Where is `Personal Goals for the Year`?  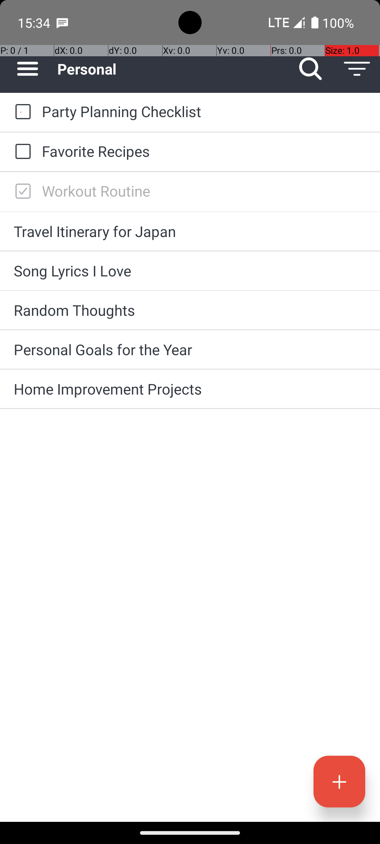
Personal Goals for the Year is located at coordinates (190, 350).